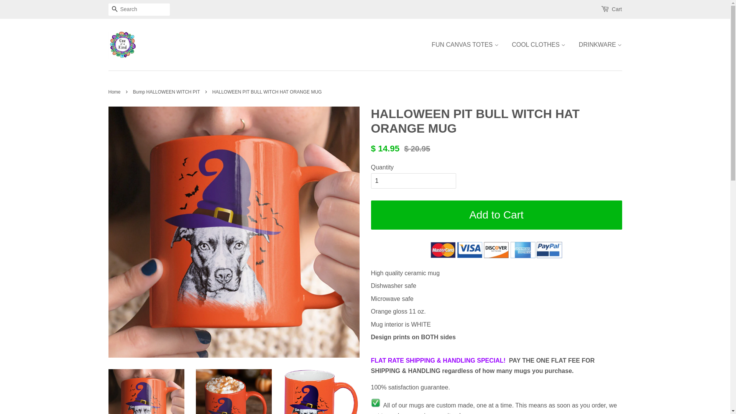 This screenshot has height=414, width=736. Describe the element at coordinates (539, 44) in the screenshot. I see `COOL CLOTHES` at that location.